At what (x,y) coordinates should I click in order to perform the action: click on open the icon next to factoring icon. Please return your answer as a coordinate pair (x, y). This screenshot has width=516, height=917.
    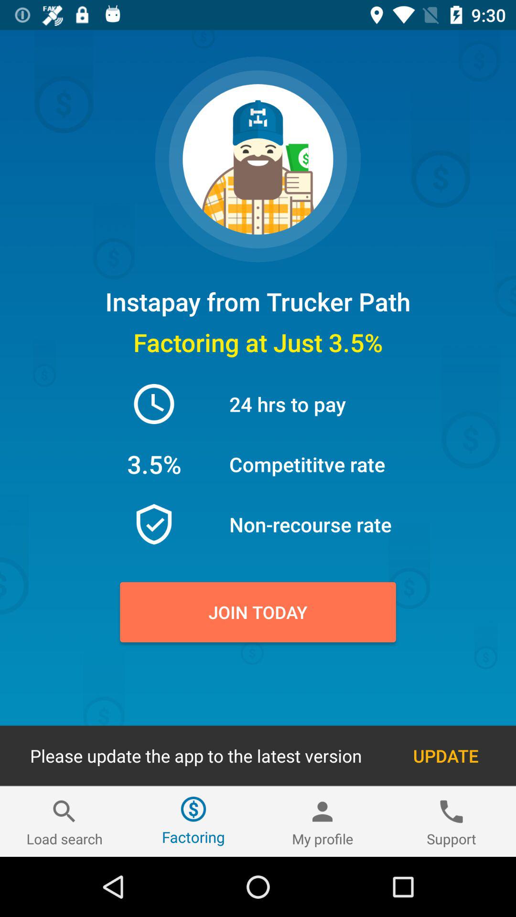
    Looking at the image, I should click on (64, 821).